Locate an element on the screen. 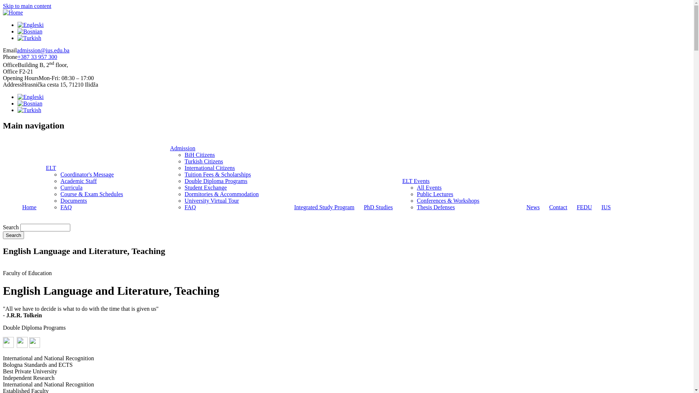 The width and height of the screenshot is (699, 393). Conferences & Workshops is located at coordinates (448, 201).